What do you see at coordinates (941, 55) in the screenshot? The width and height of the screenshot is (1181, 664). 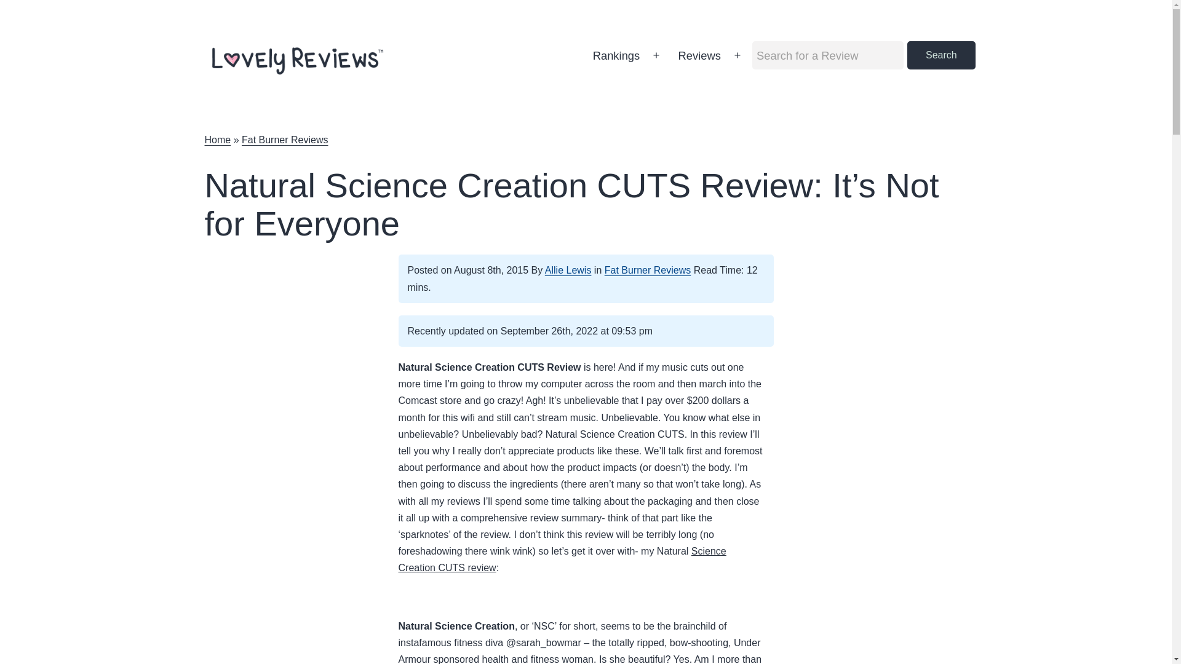 I see `Search` at bounding box center [941, 55].